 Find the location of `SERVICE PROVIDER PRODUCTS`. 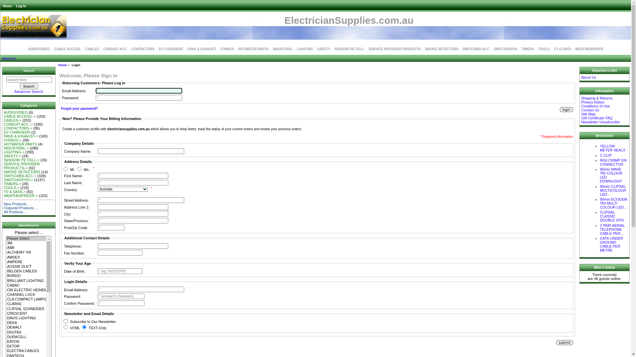

SERVICE PROVIDER PRODUCTS is located at coordinates (395, 49).